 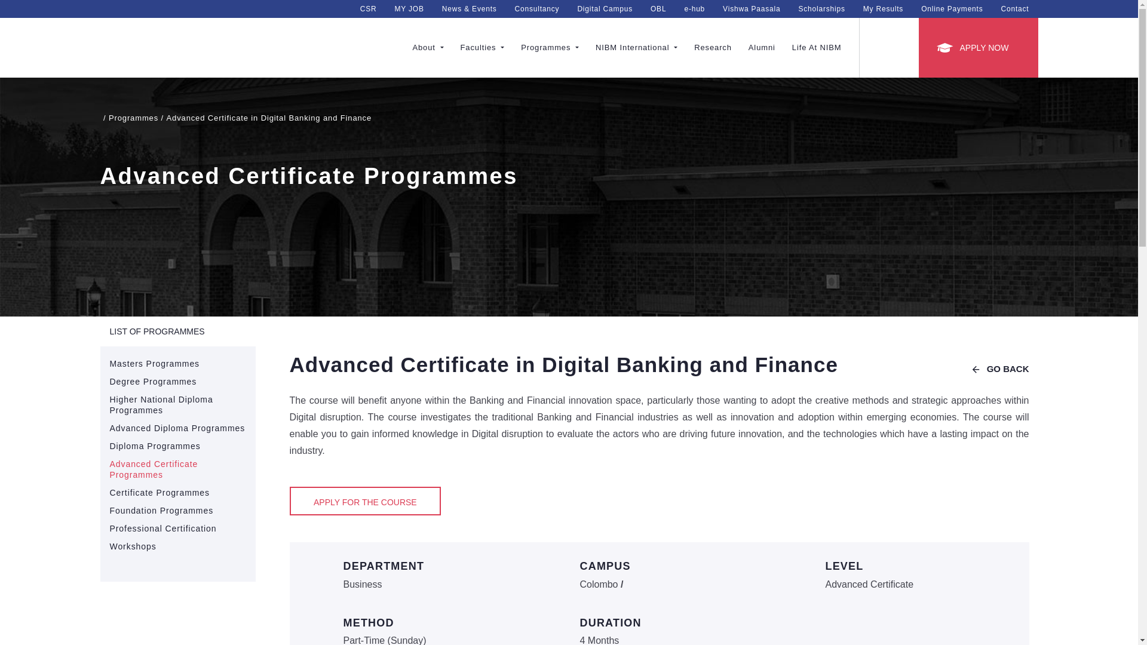 What do you see at coordinates (409, 9) in the screenshot?
I see `MY JOB` at bounding box center [409, 9].